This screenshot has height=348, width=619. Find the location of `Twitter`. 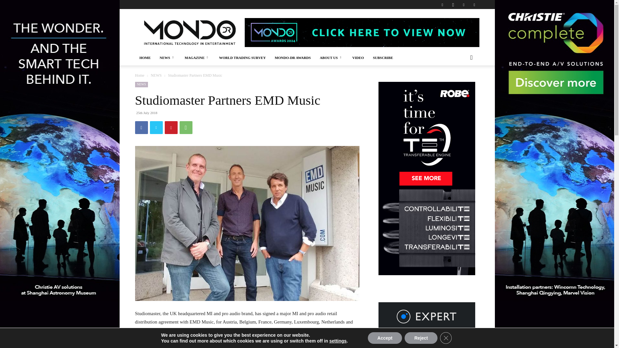

Twitter is located at coordinates (474, 5).